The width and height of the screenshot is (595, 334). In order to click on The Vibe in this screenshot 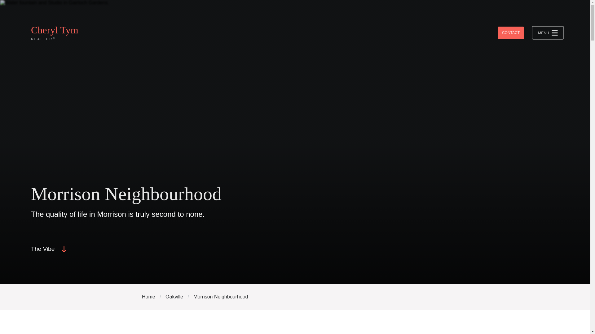, I will do `click(50, 249)`.